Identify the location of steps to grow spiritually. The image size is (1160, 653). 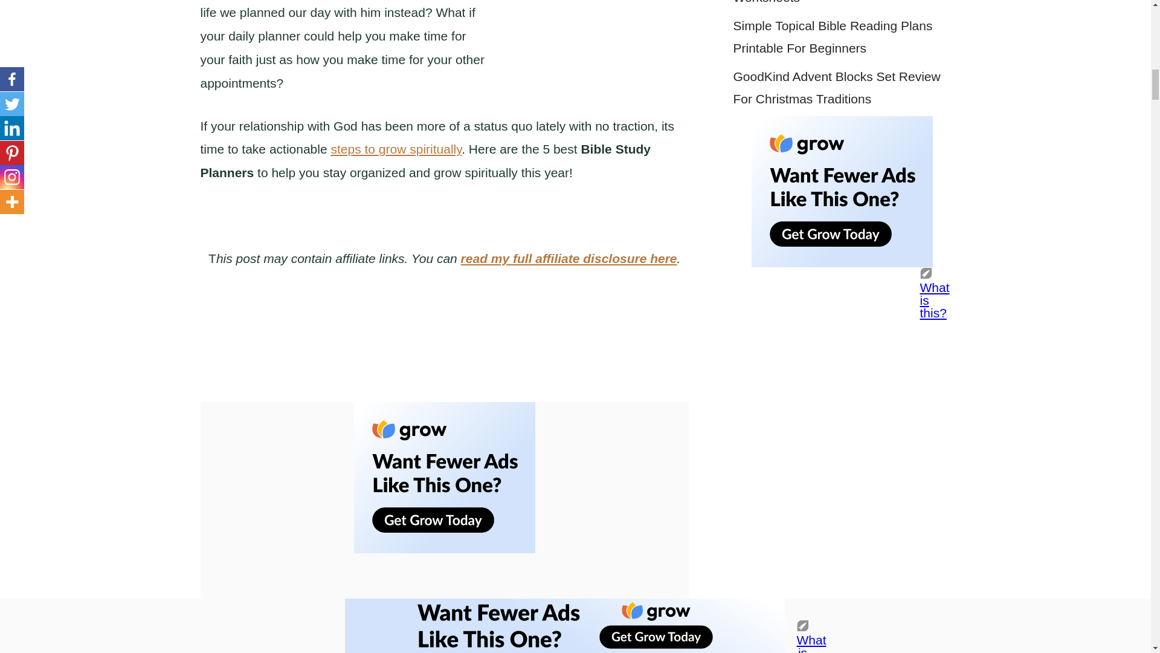
(396, 149).